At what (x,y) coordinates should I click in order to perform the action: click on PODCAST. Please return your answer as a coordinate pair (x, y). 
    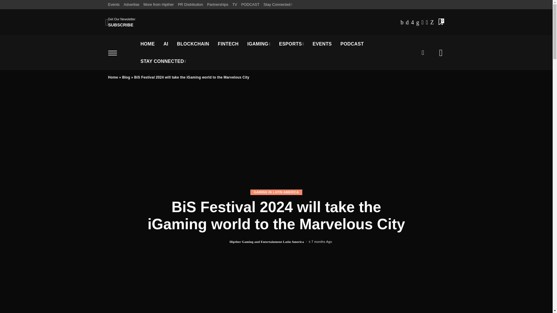
    Looking at the image, I should click on (251, 5).